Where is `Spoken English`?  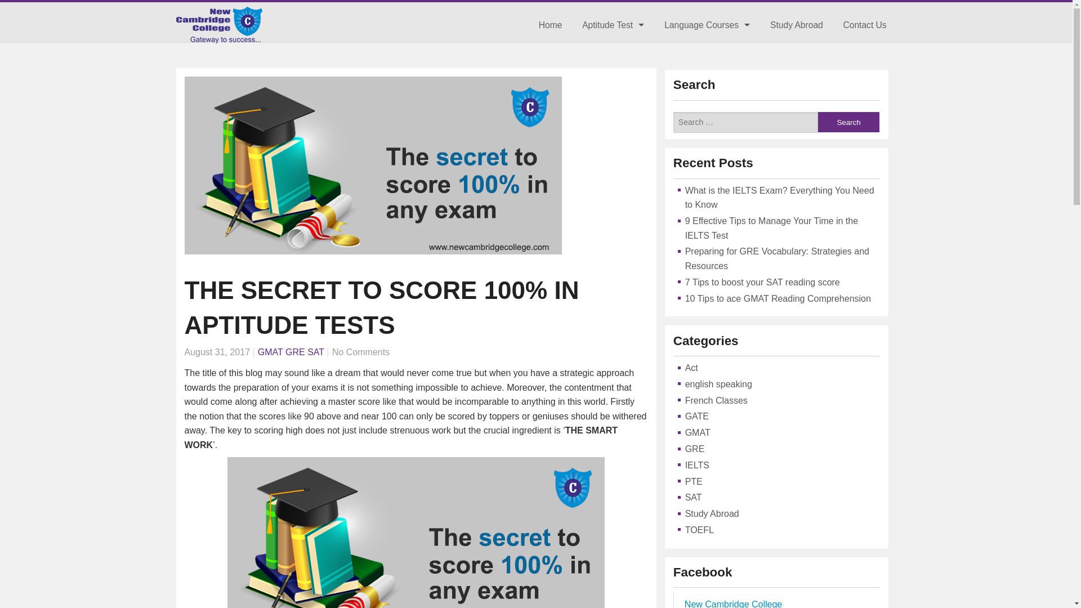
Spoken English is located at coordinates (707, 126).